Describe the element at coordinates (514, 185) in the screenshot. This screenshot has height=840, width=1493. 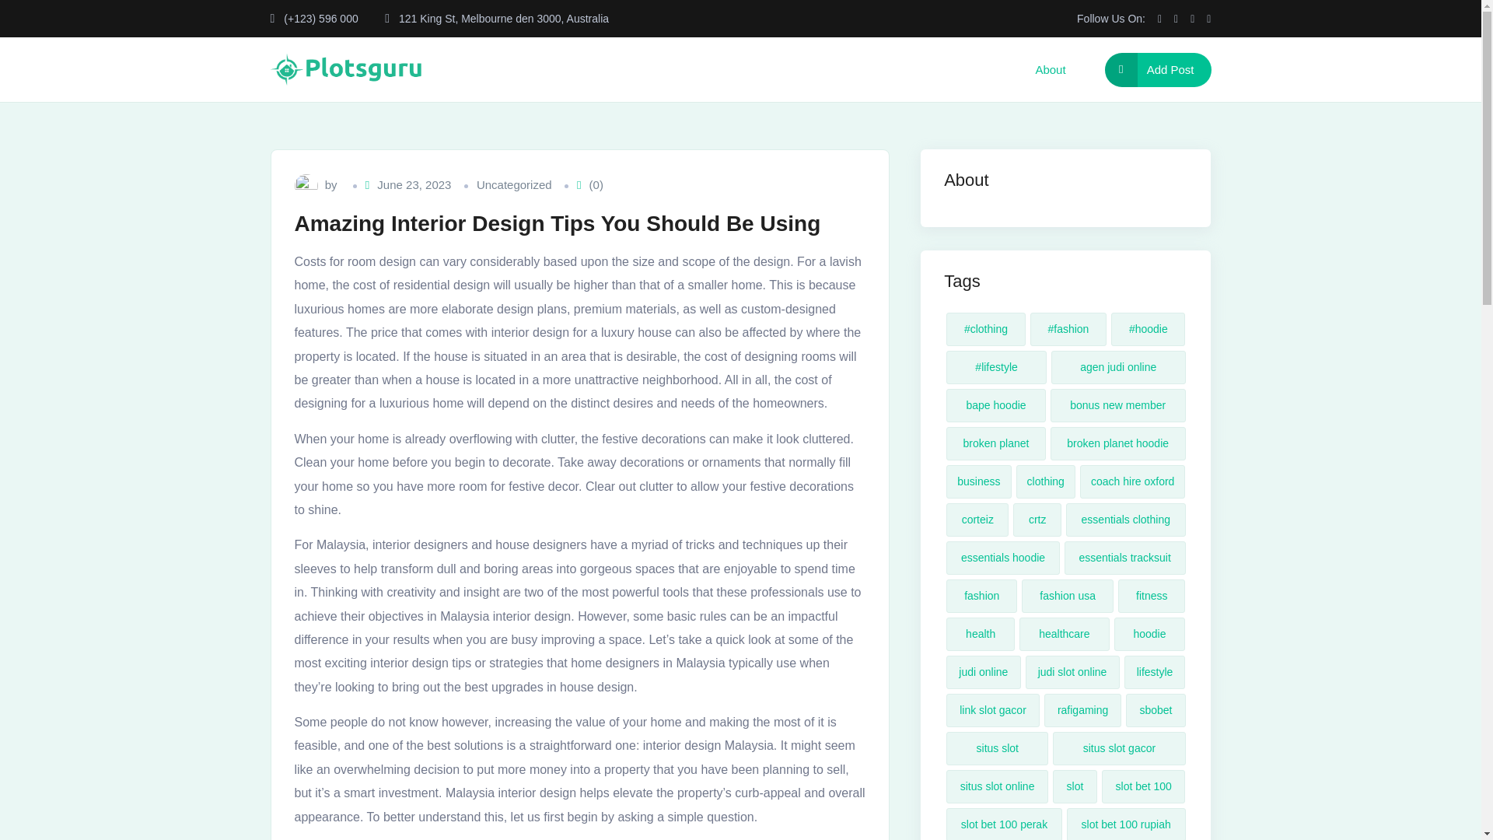
I see `Uncategorized` at that location.